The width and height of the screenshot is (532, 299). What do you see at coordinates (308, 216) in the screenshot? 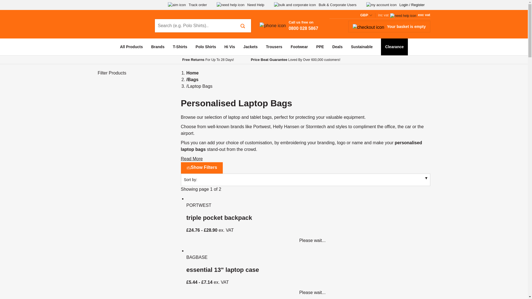
I see `Need Help` at bounding box center [308, 216].